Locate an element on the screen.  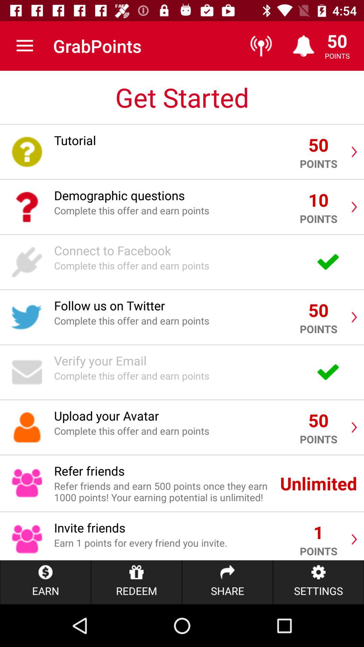
choose icon to the left of the settings item is located at coordinates (227, 582).